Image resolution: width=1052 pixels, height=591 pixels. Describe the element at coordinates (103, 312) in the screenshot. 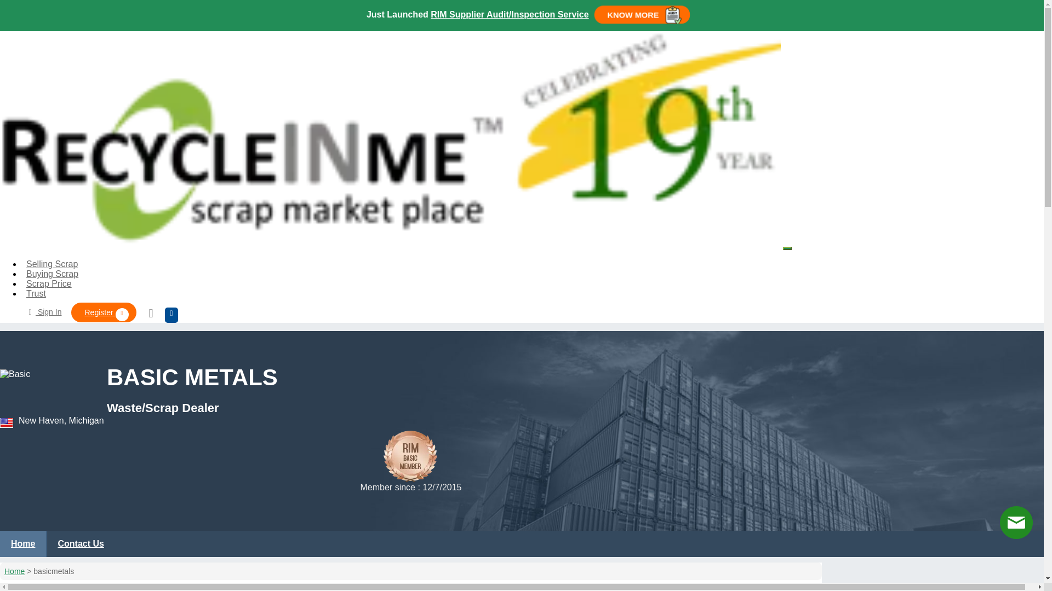

I see `Register` at that location.